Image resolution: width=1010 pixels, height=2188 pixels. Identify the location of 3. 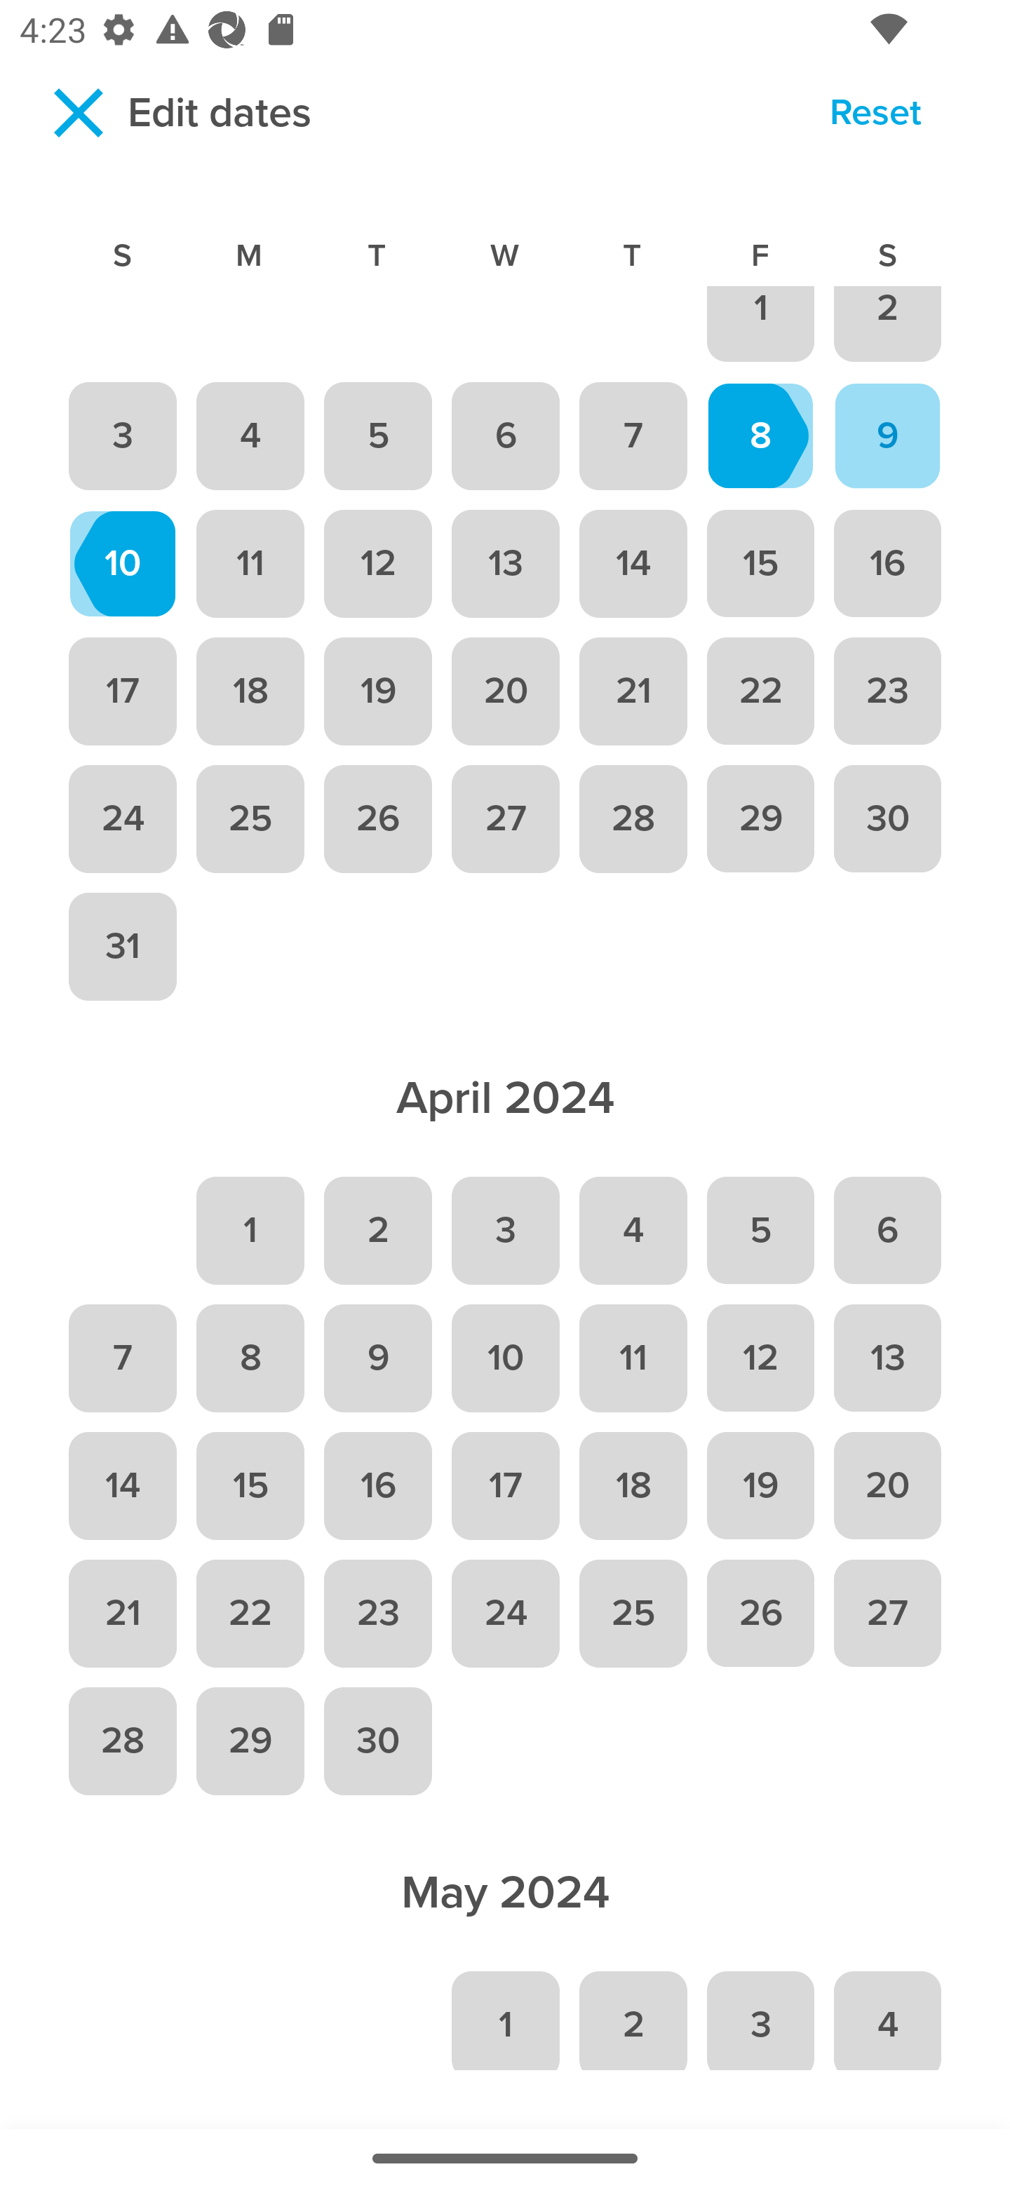
(505, 1230).